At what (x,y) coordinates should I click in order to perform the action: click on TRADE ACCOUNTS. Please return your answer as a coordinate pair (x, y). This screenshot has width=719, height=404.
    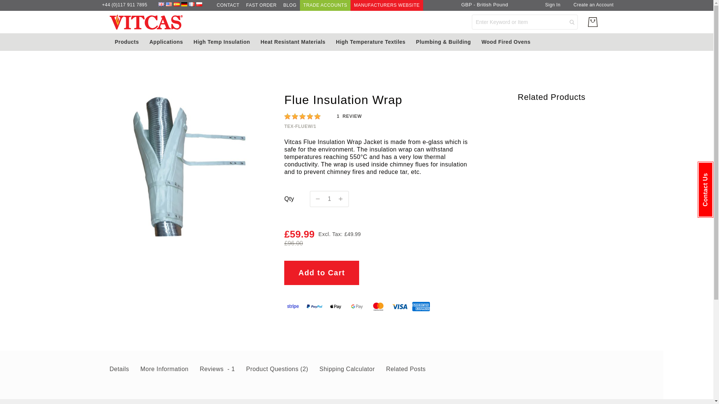
    Looking at the image, I should click on (325, 6).